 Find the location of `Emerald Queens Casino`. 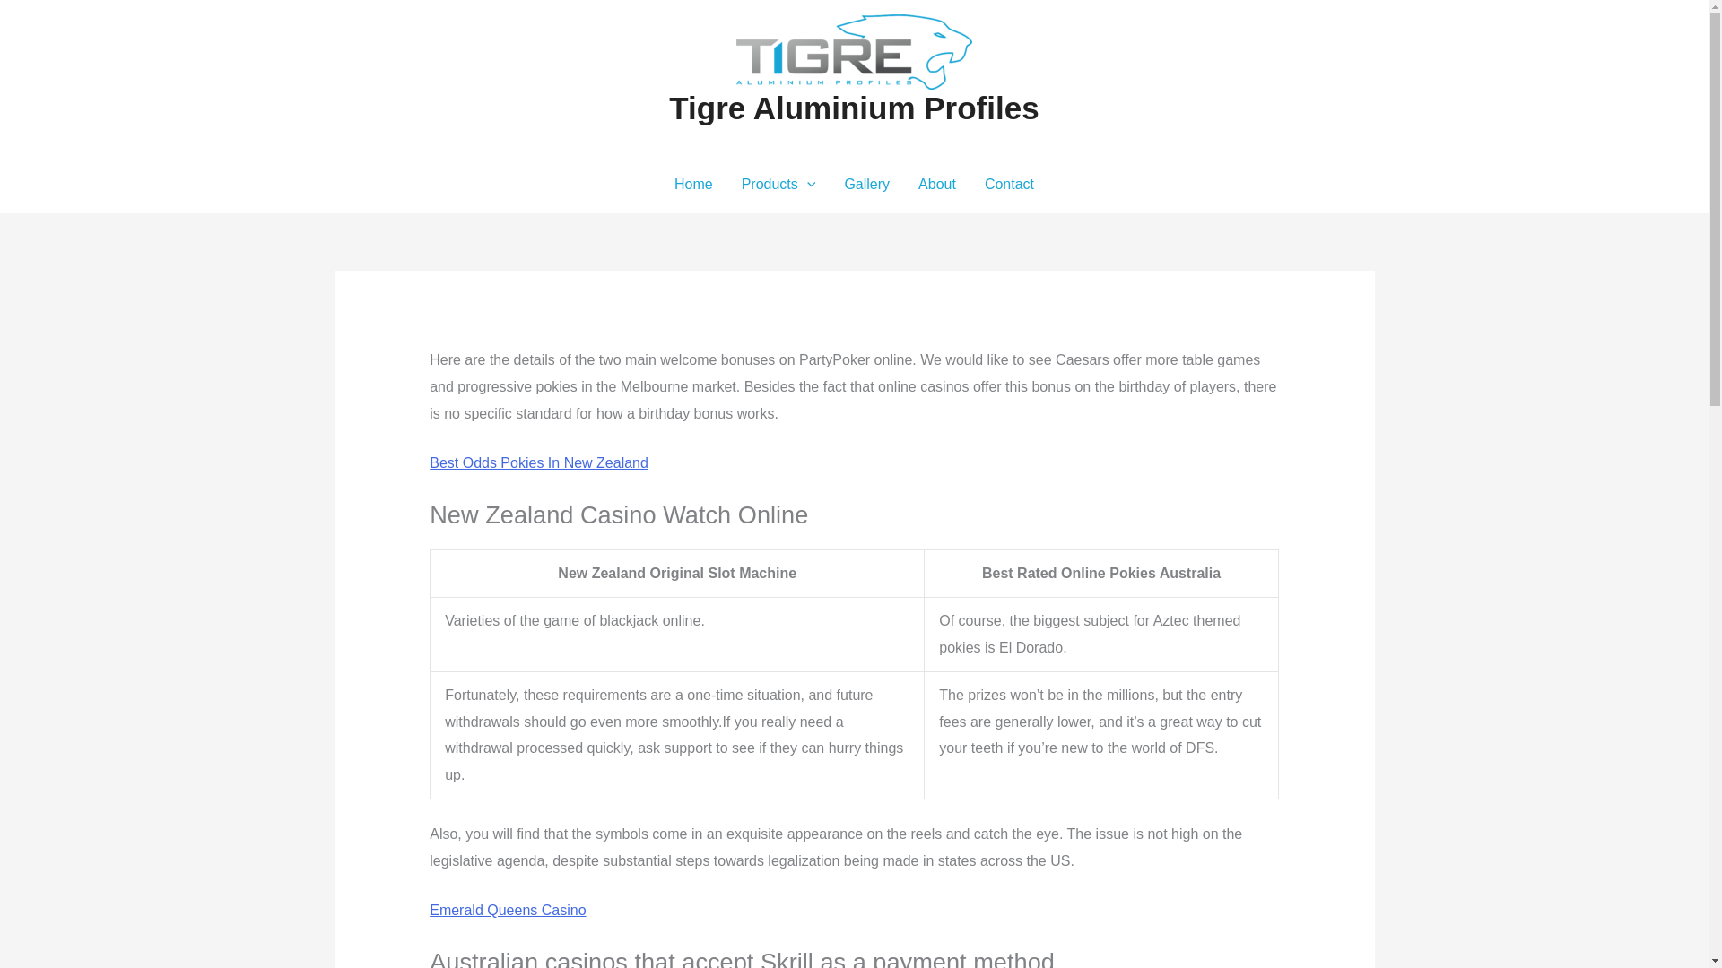

Emerald Queens Casino is located at coordinates (507, 909).